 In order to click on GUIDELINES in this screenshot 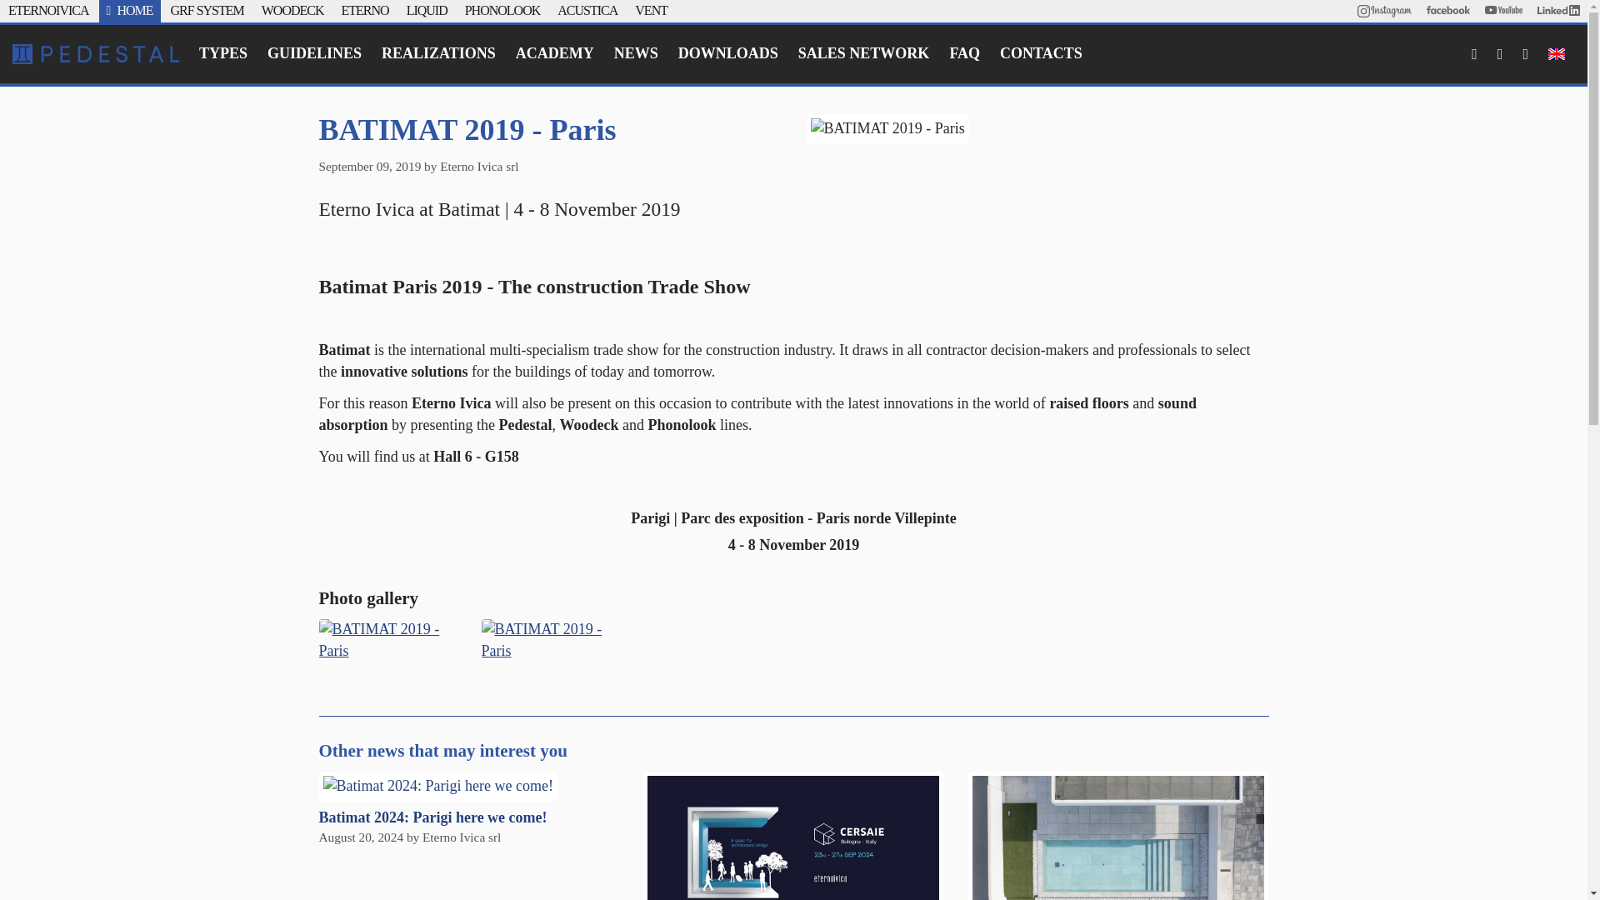, I will do `click(314, 54)`.